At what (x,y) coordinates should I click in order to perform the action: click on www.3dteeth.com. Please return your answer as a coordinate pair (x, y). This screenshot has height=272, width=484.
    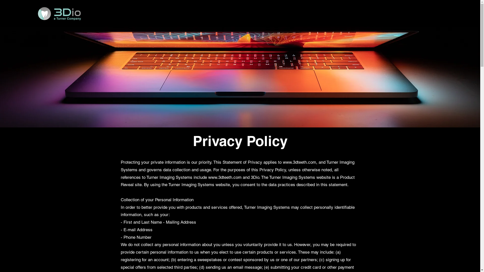
    Looking at the image, I should click on (299, 162).